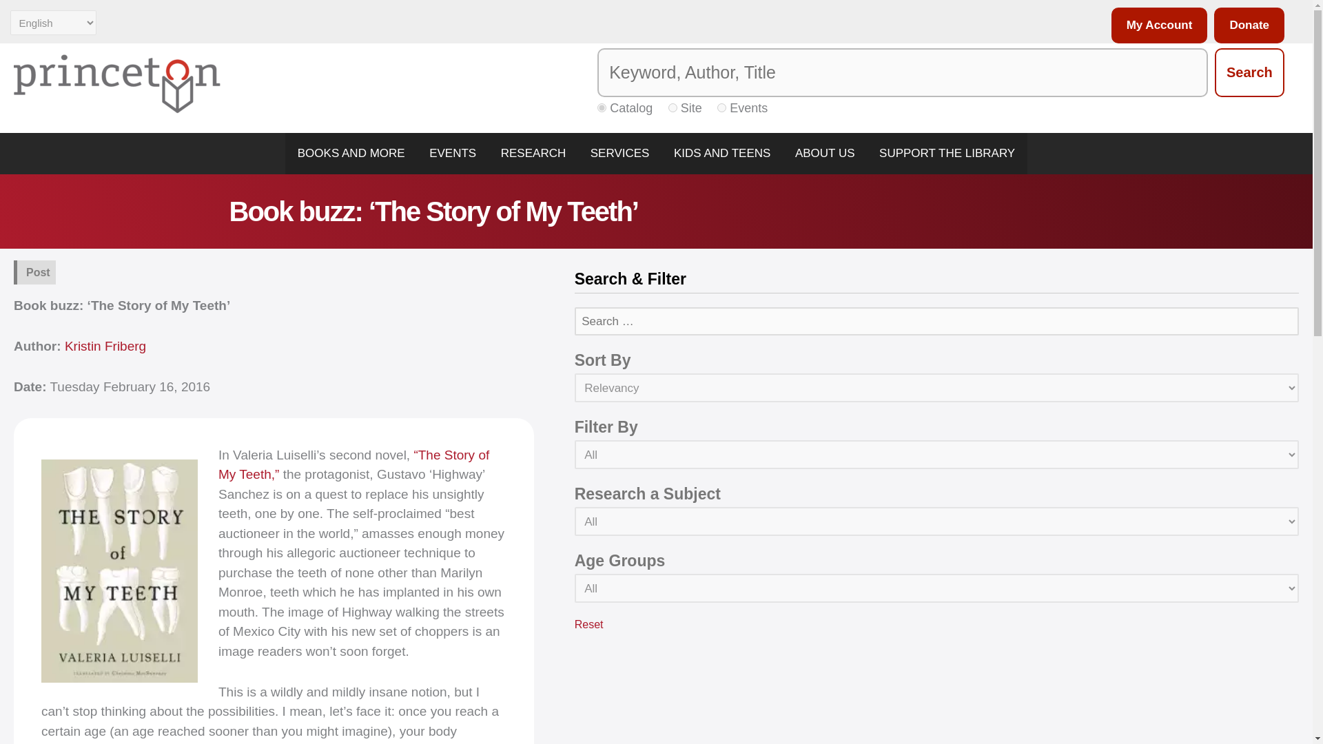  Describe the element at coordinates (722, 153) in the screenshot. I see `KIDS AND TEENS` at that location.